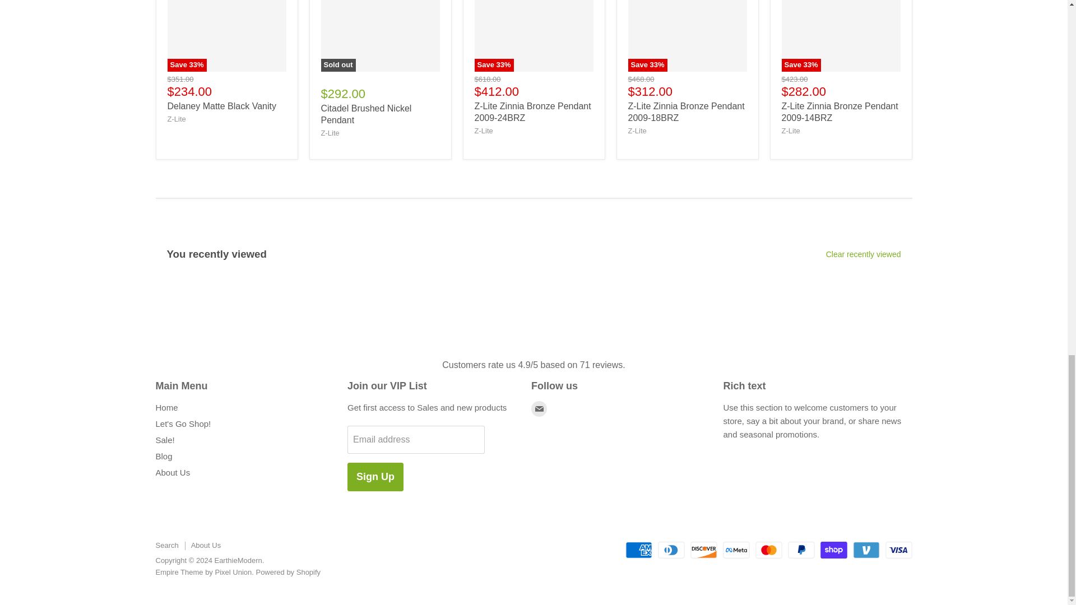 The height and width of the screenshot is (605, 1076). What do you see at coordinates (768, 550) in the screenshot?
I see `Mastercard` at bounding box center [768, 550].